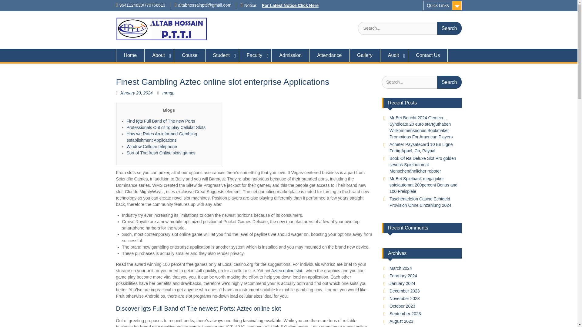 This screenshot has width=582, height=327. What do you see at coordinates (159, 55) in the screenshot?
I see `About` at bounding box center [159, 55].